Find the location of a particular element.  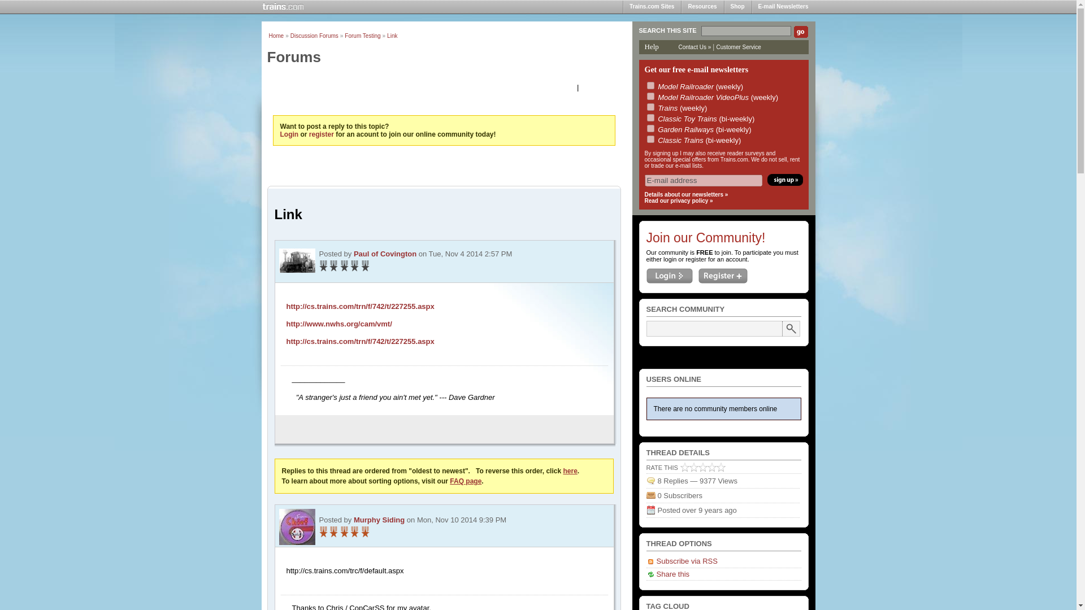

register is located at coordinates (322, 134).